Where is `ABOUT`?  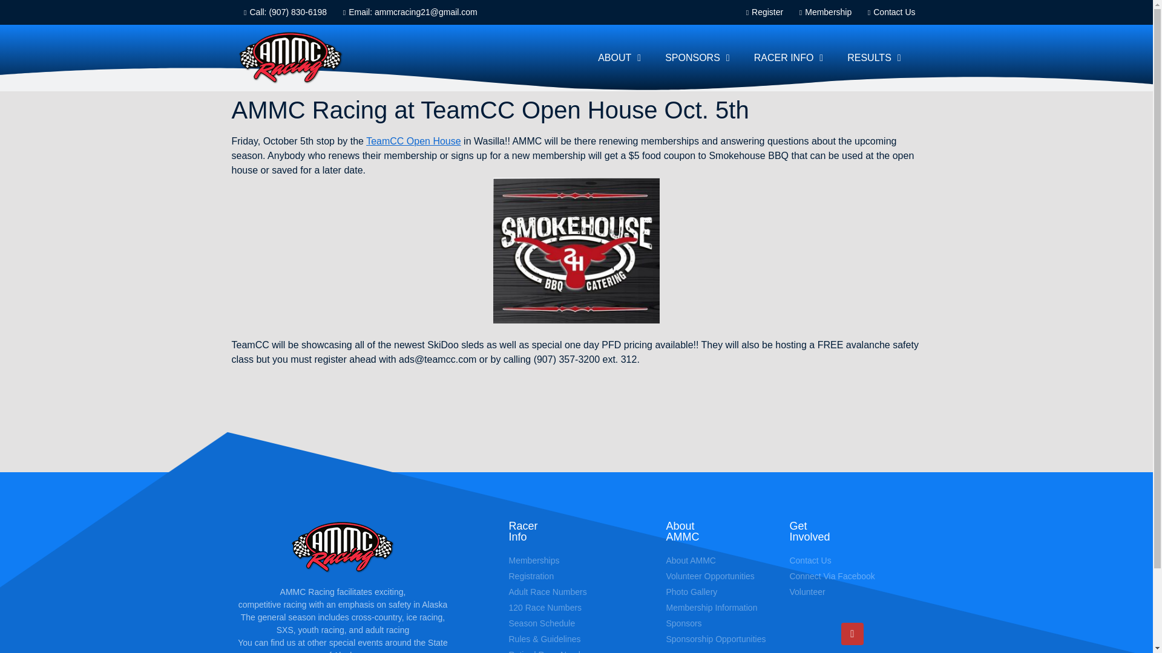
ABOUT is located at coordinates (619, 58).